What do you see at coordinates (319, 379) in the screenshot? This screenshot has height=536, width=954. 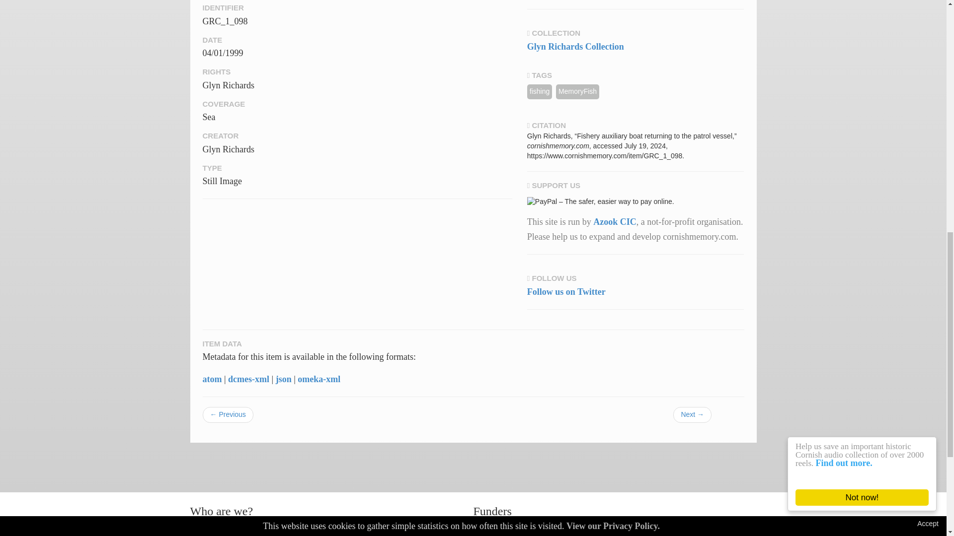 I see `omeka-xml` at bounding box center [319, 379].